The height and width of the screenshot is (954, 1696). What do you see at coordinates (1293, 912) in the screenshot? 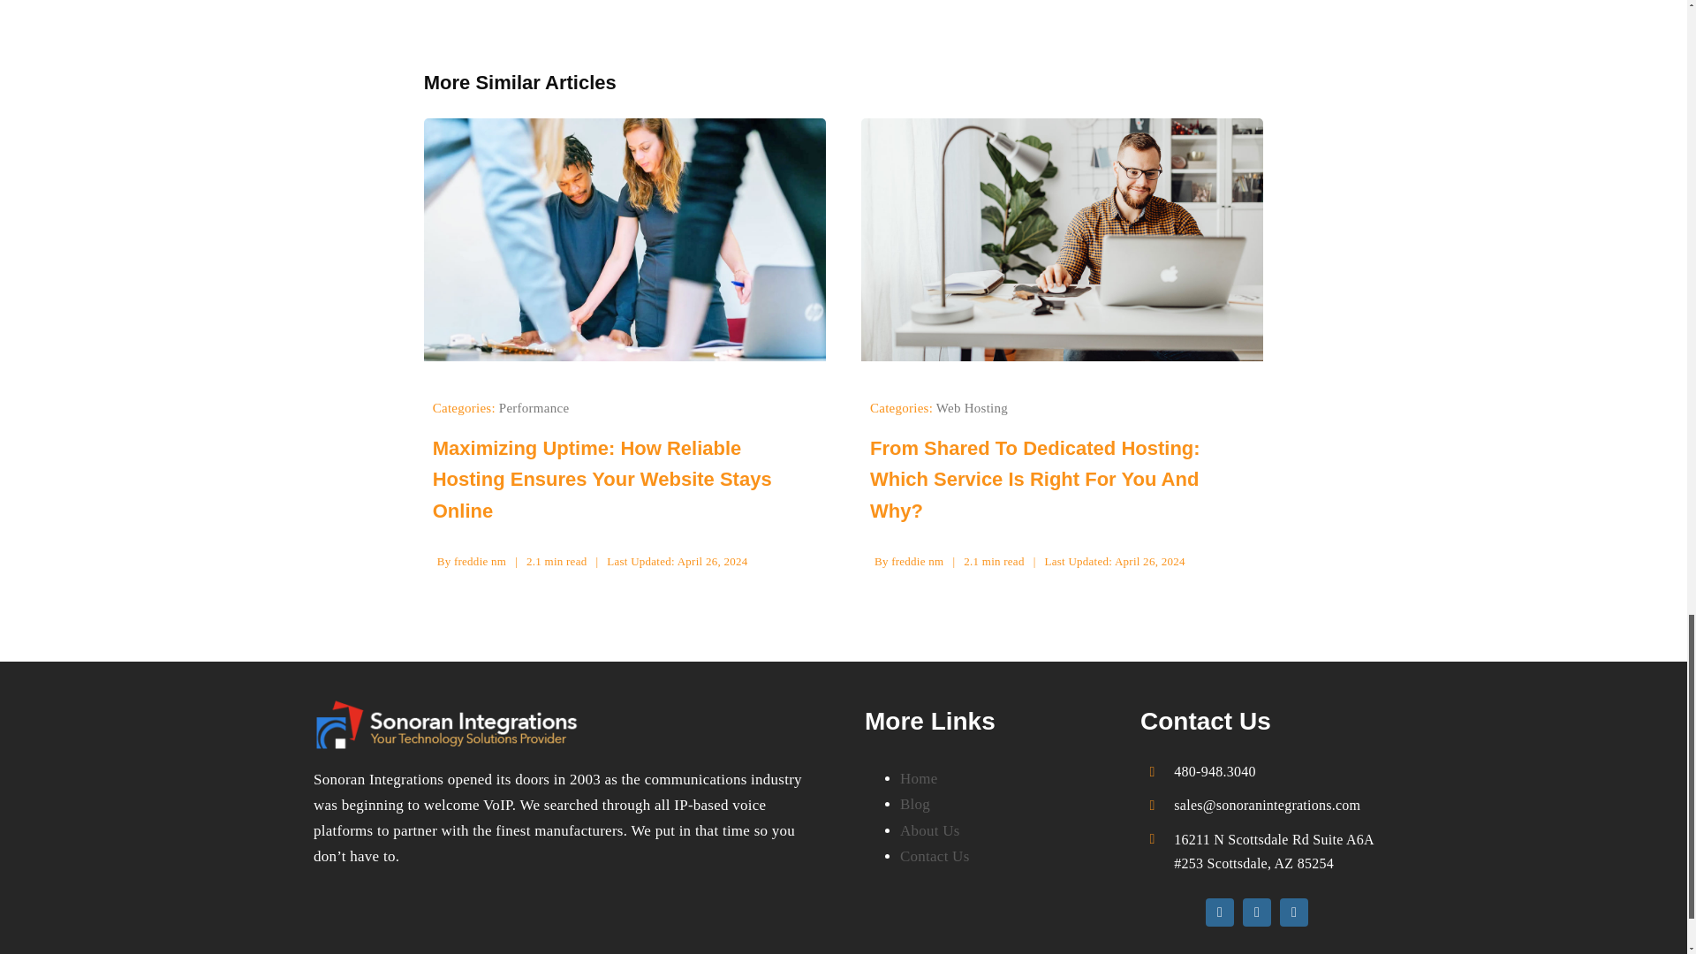
I see `LinkedIn` at bounding box center [1293, 912].